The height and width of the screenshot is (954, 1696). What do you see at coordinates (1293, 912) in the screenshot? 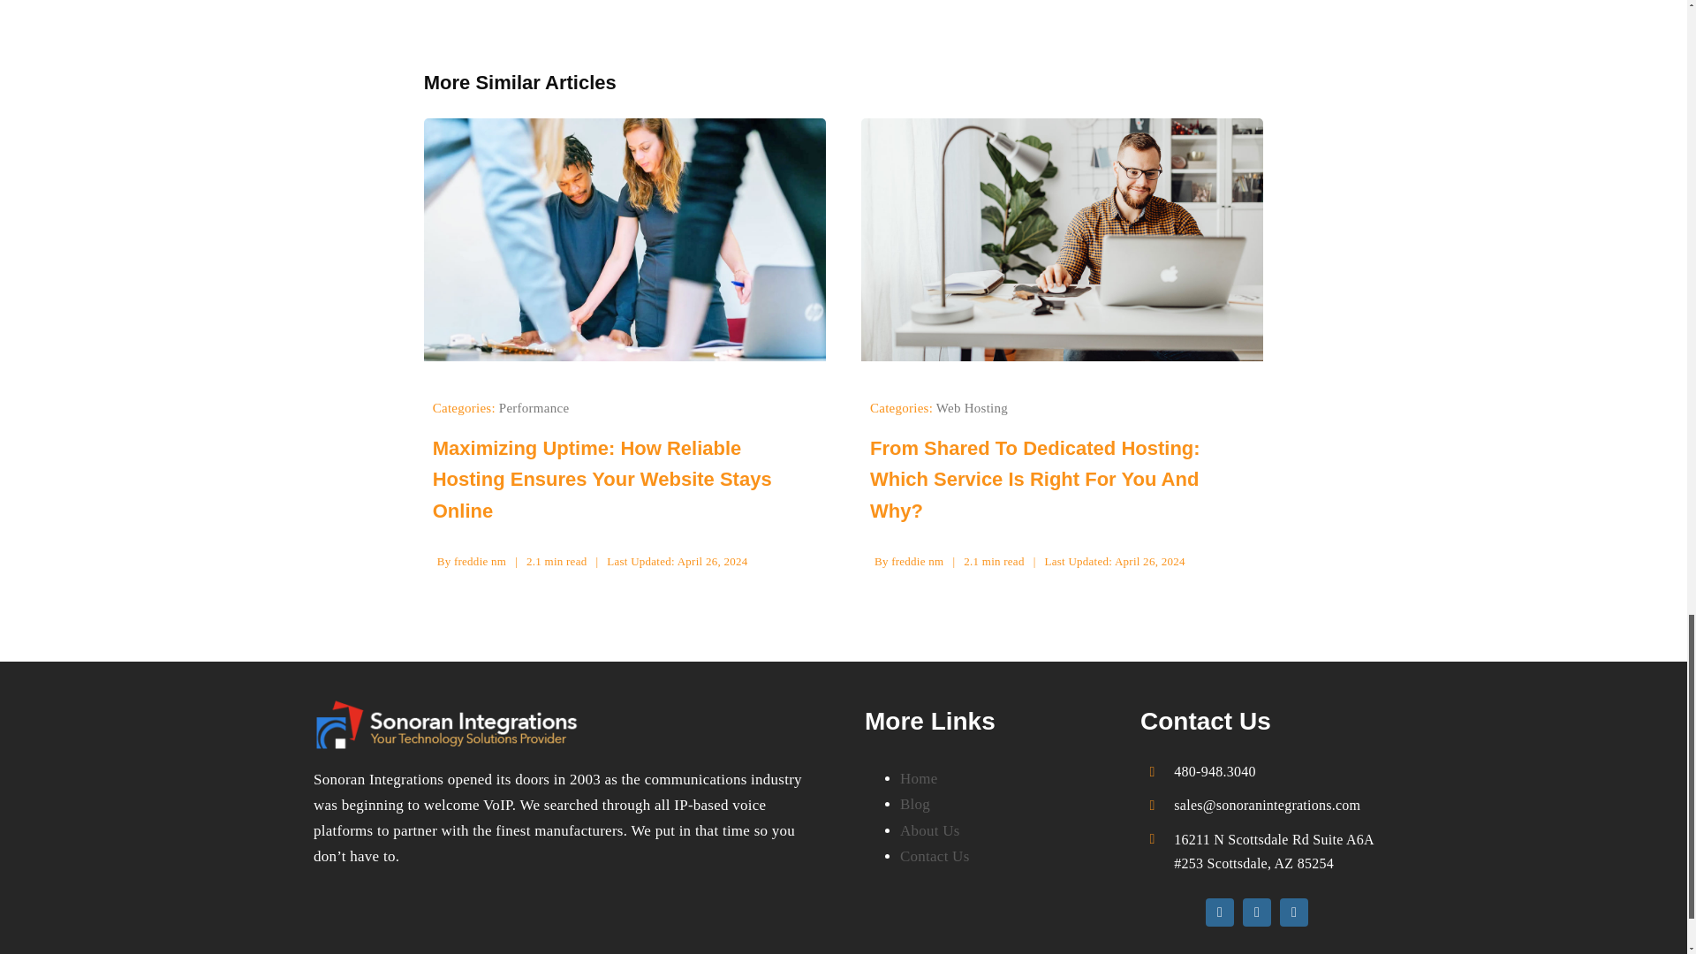
I see `LinkedIn` at bounding box center [1293, 912].